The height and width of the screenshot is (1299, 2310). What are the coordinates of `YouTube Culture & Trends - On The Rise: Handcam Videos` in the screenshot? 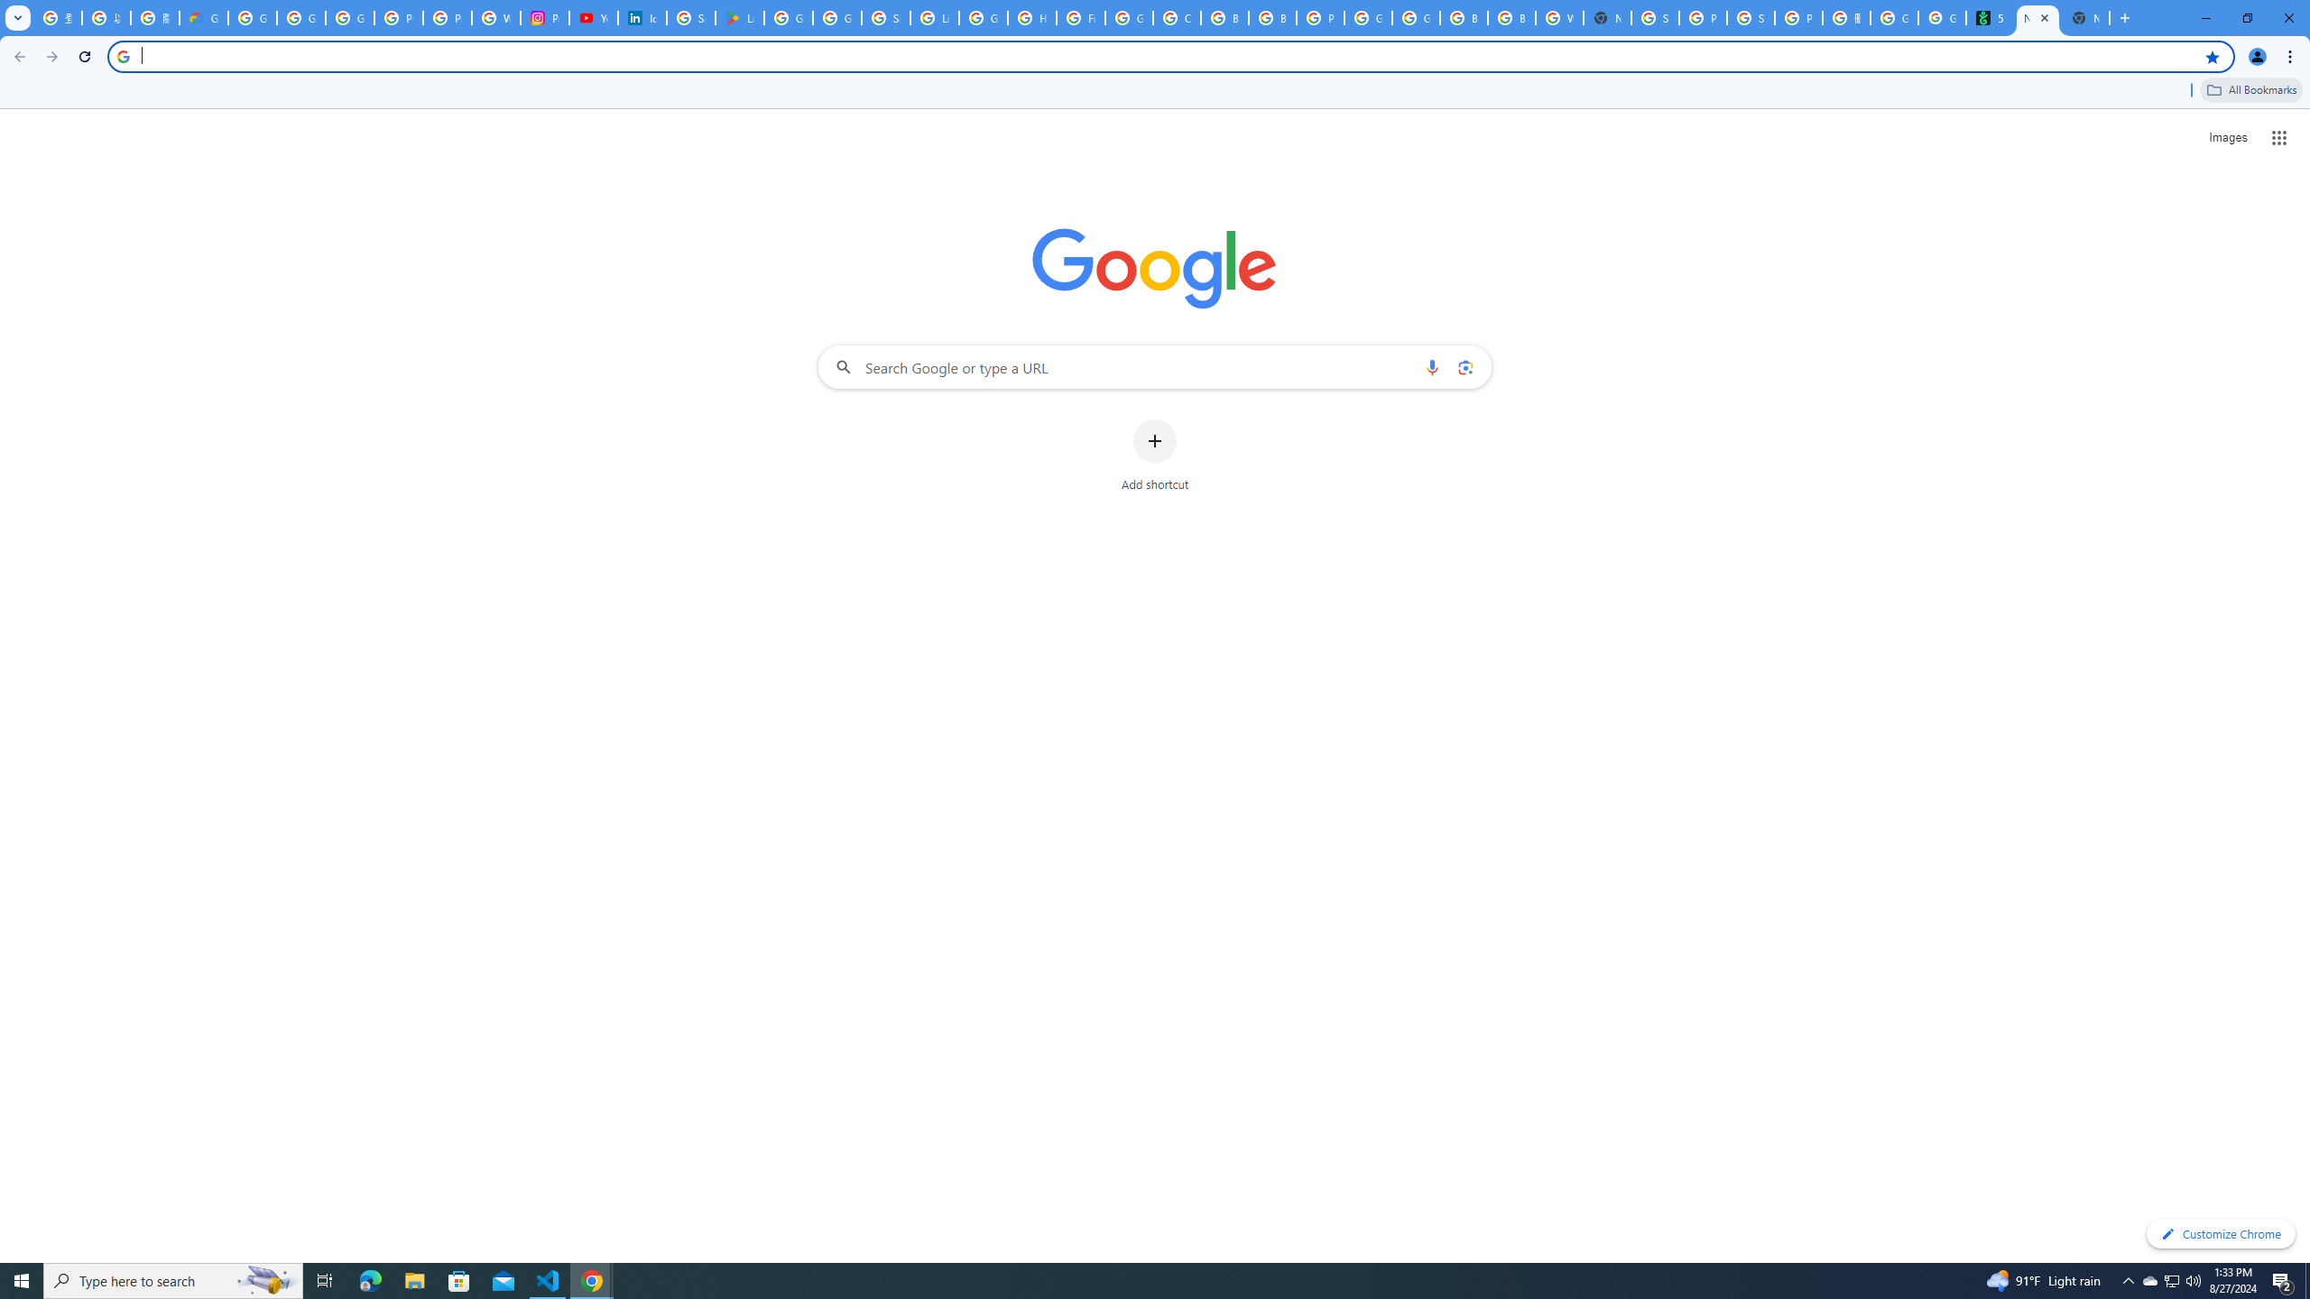 It's located at (594, 18).